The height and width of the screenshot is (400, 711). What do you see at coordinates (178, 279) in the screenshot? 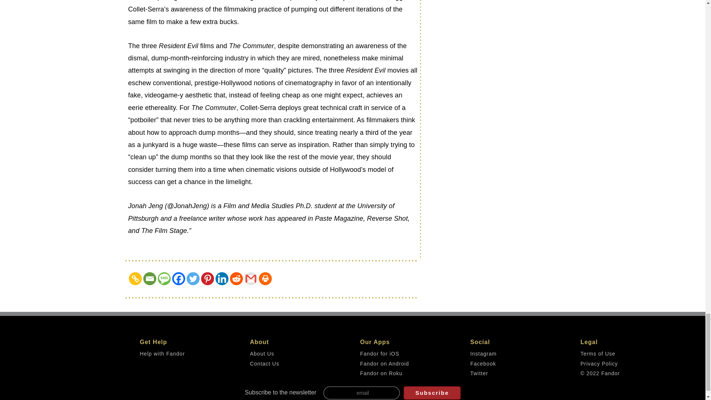
I see `Facebook` at bounding box center [178, 279].